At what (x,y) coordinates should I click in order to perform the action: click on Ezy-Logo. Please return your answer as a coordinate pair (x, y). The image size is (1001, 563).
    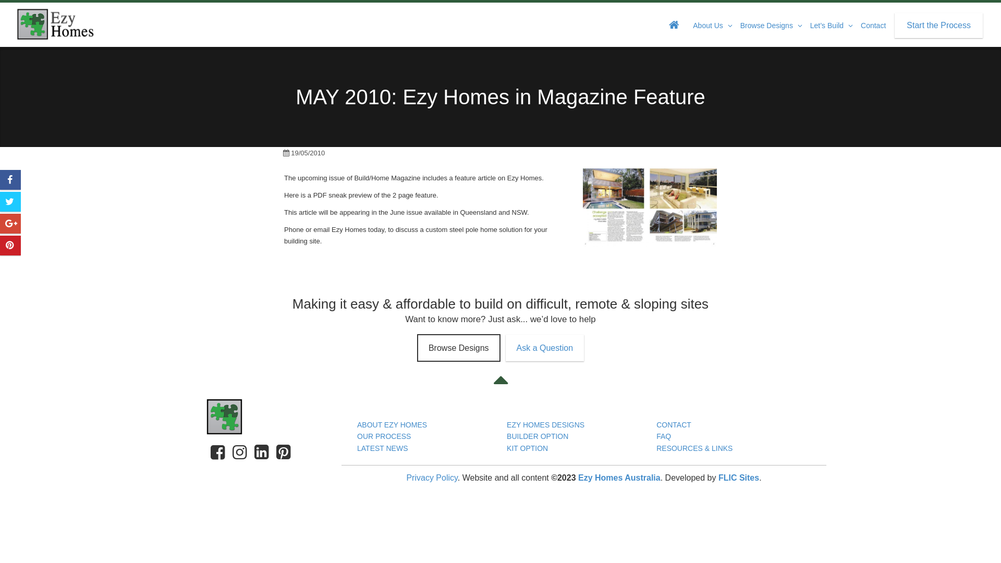
    Looking at the image, I should click on (250, 417).